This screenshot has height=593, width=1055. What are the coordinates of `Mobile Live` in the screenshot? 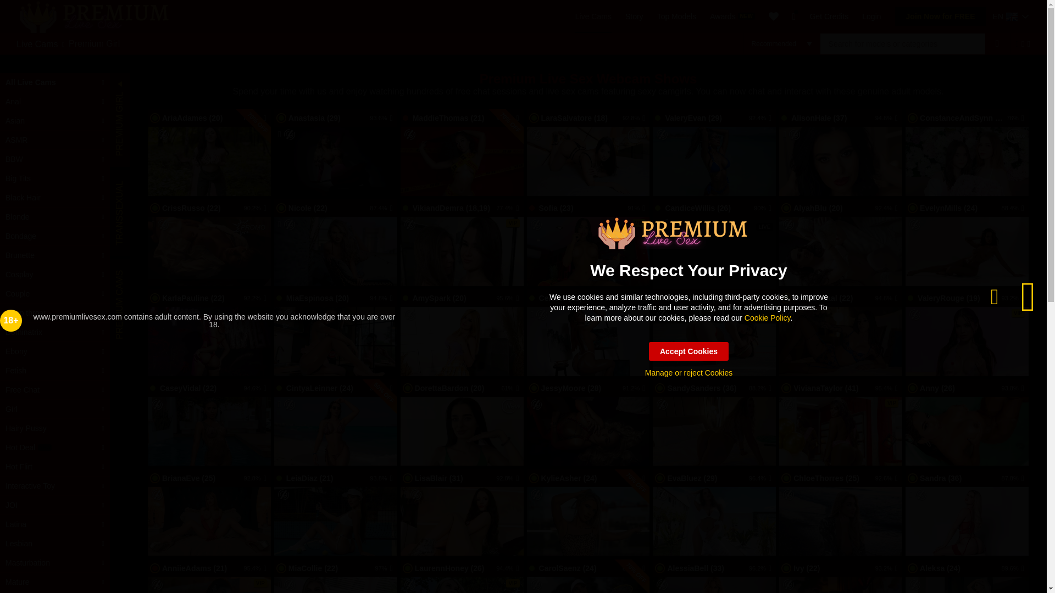 It's located at (532, 314).